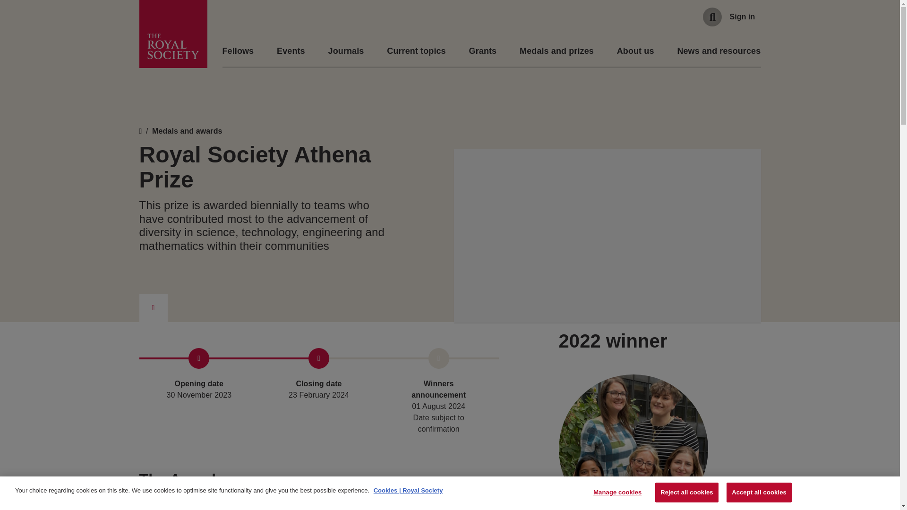 The image size is (907, 510). What do you see at coordinates (238, 51) in the screenshot?
I see `Fellows` at bounding box center [238, 51].